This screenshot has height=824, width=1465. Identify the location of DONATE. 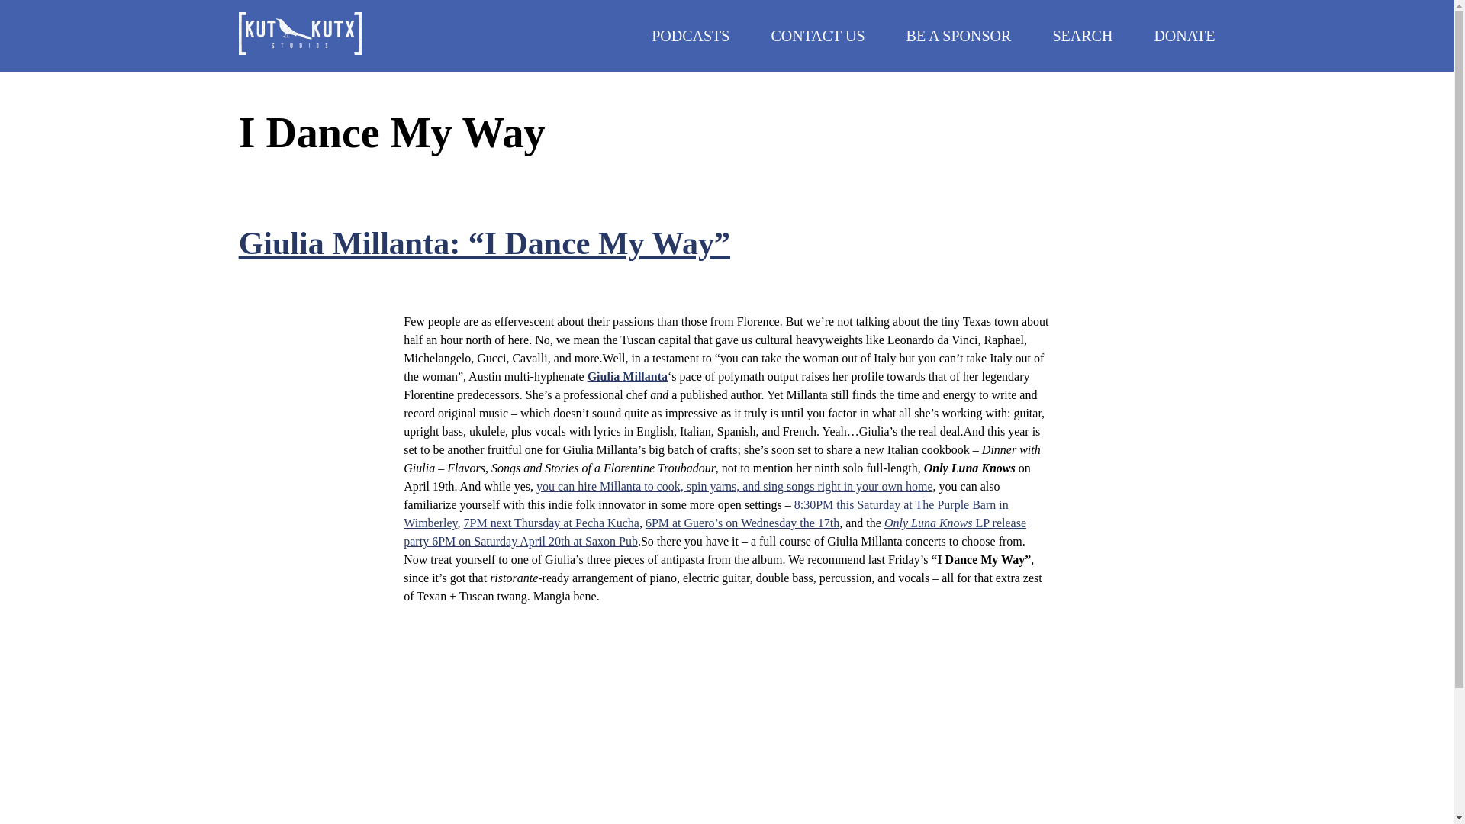
(1184, 35).